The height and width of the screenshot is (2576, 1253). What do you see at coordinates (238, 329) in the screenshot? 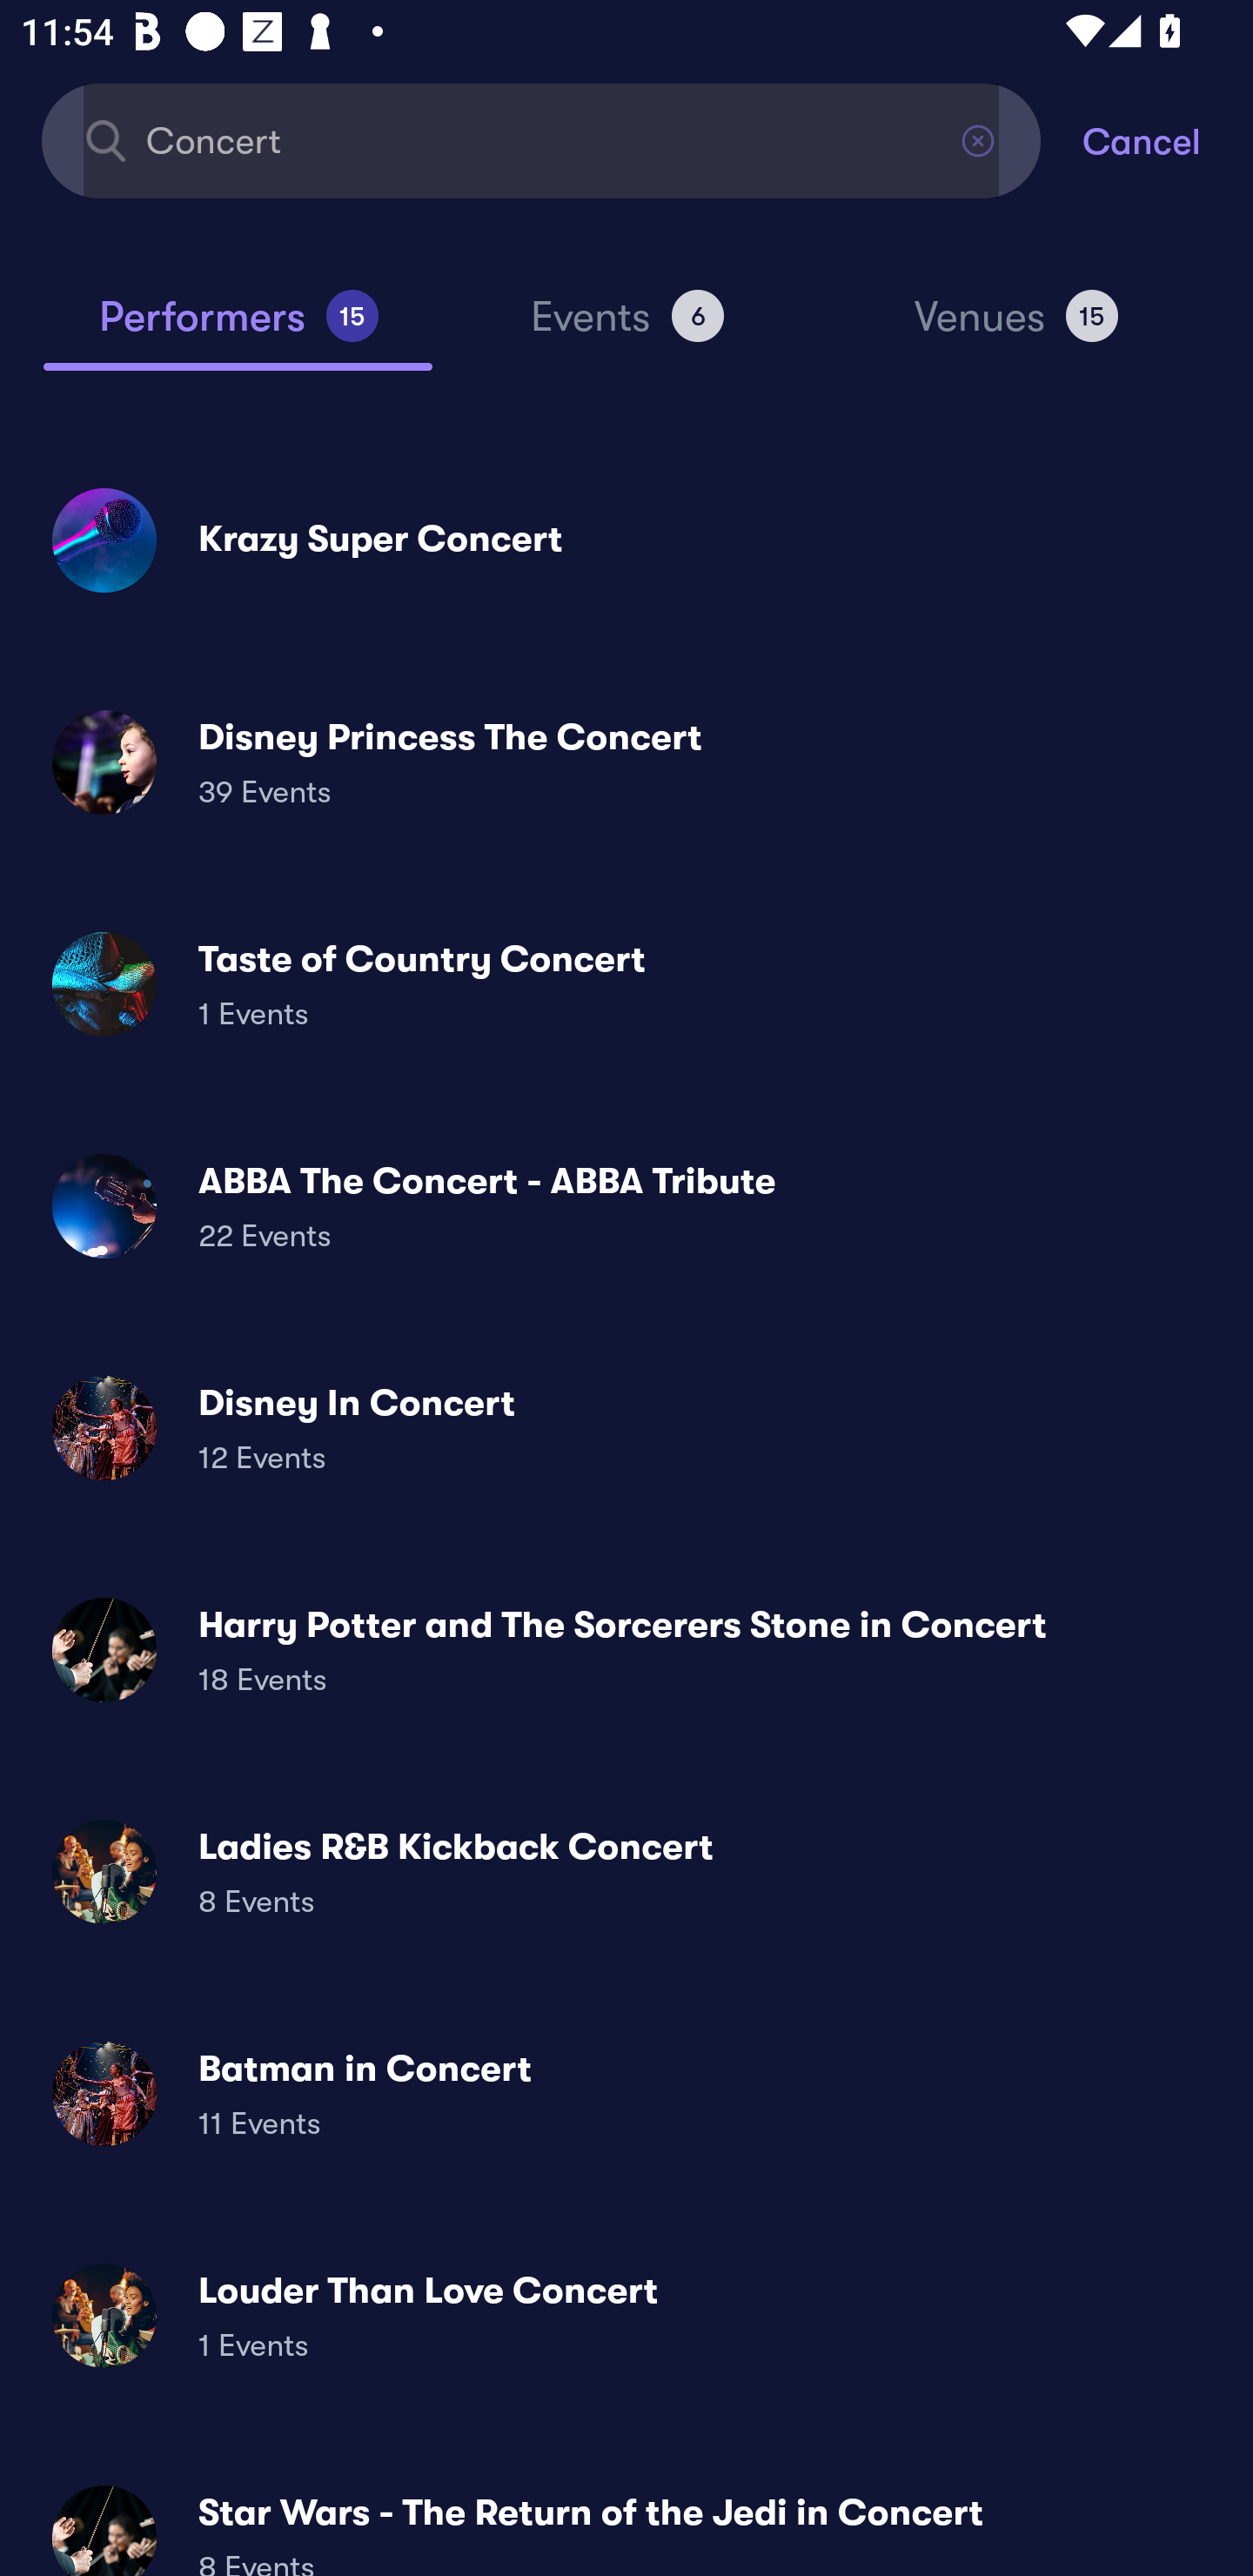
I see `Performers 15` at bounding box center [238, 329].